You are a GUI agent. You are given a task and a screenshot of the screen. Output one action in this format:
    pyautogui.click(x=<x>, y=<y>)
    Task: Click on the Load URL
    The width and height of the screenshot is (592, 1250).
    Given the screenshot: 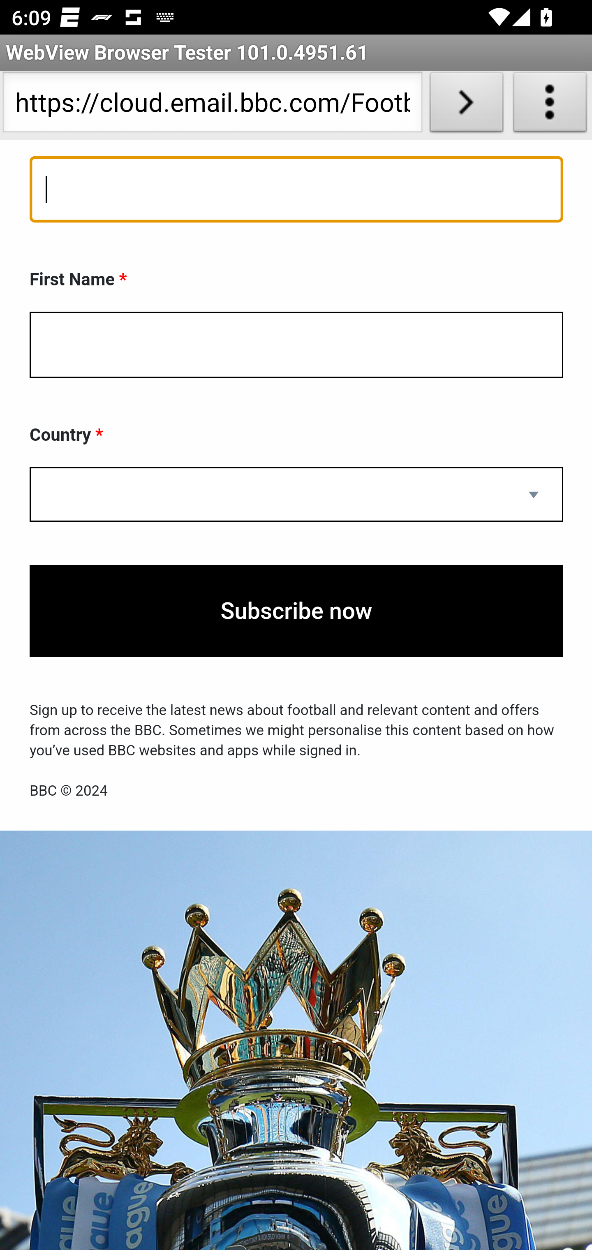 What is the action you would take?
    pyautogui.click(x=466, y=105)
    